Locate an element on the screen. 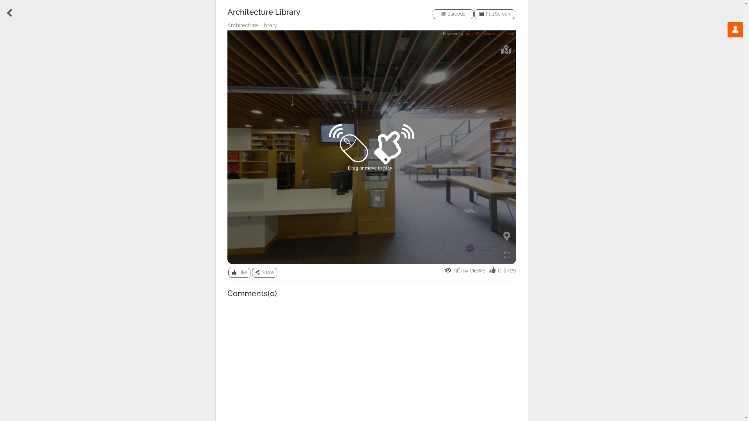  SHOPPING is located at coordinates (18, 92).